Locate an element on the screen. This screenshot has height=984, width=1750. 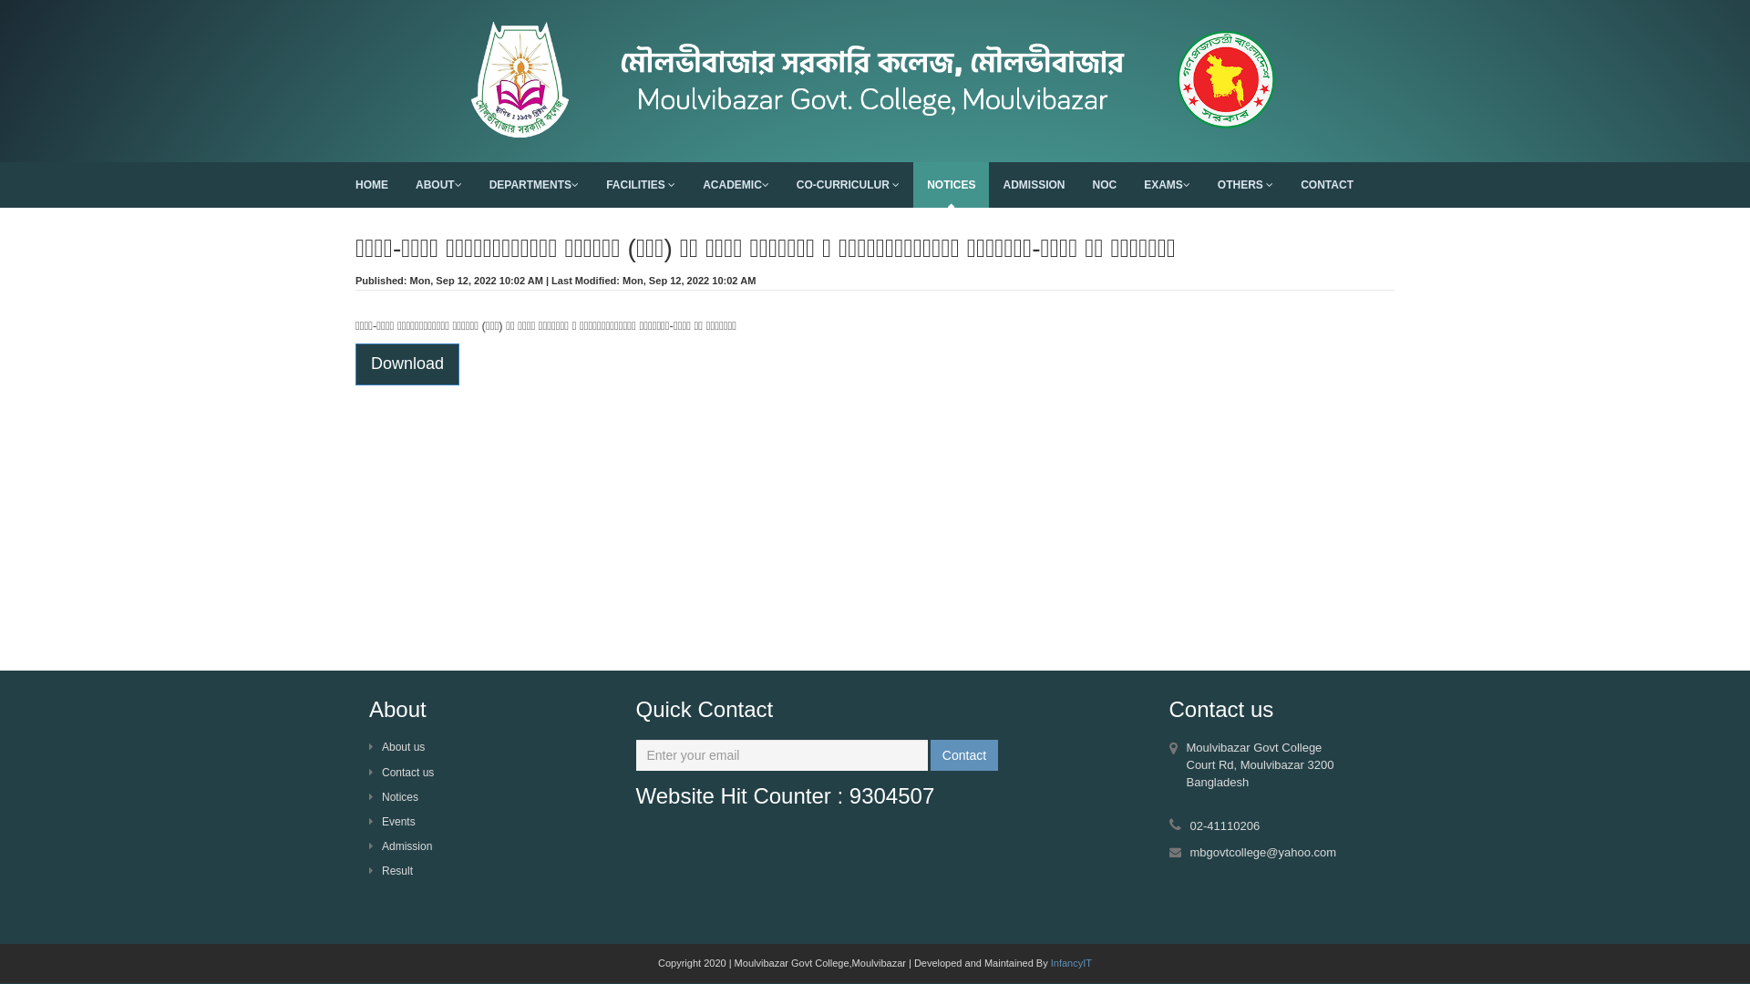
EXAMS is located at coordinates (1167, 185).